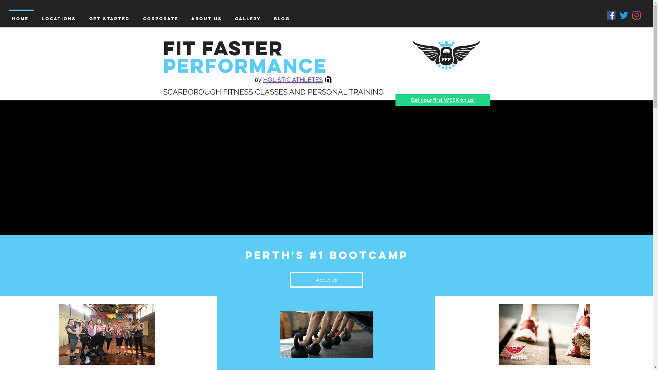 Image resolution: width=658 pixels, height=370 pixels. What do you see at coordinates (327, 280) in the screenshot?
I see `About Us` at bounding box center [327, 280].